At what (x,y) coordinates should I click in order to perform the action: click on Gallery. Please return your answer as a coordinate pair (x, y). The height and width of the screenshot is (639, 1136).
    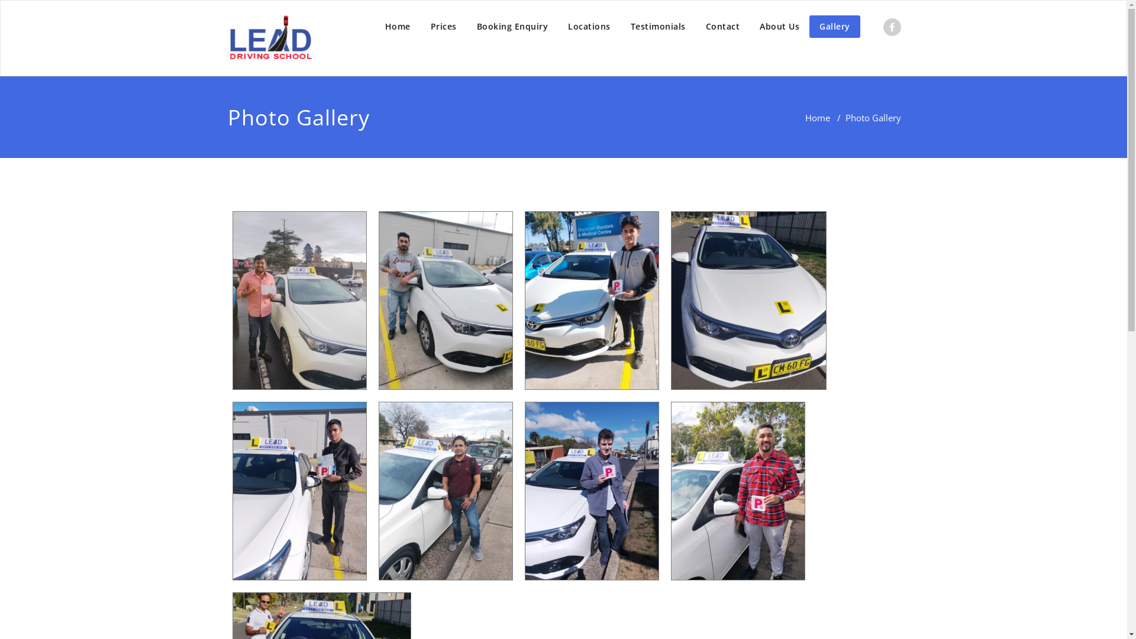
    Looking at the image, I should click on (835, 27).